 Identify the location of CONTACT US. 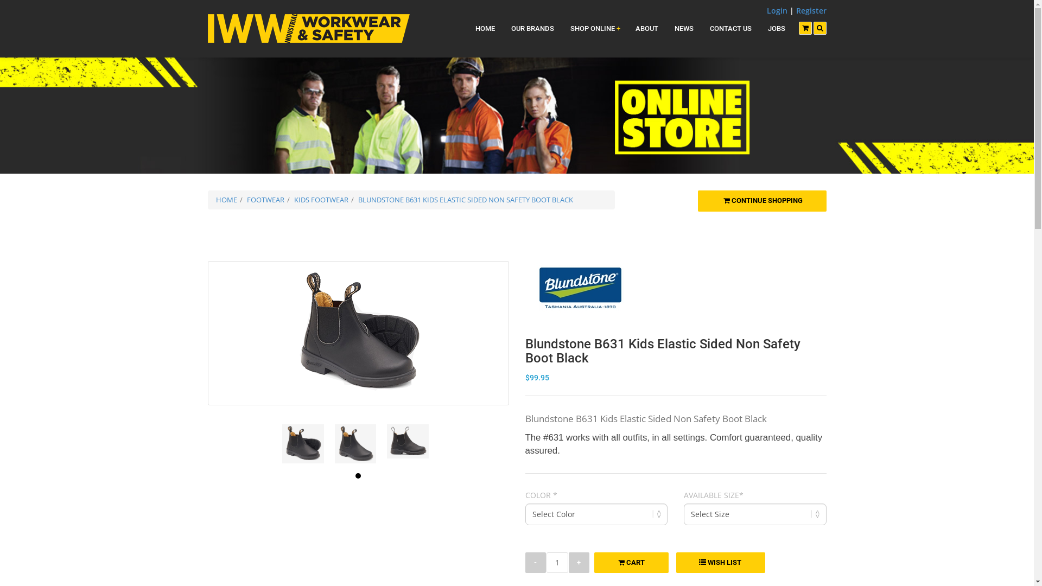
(730, 29).